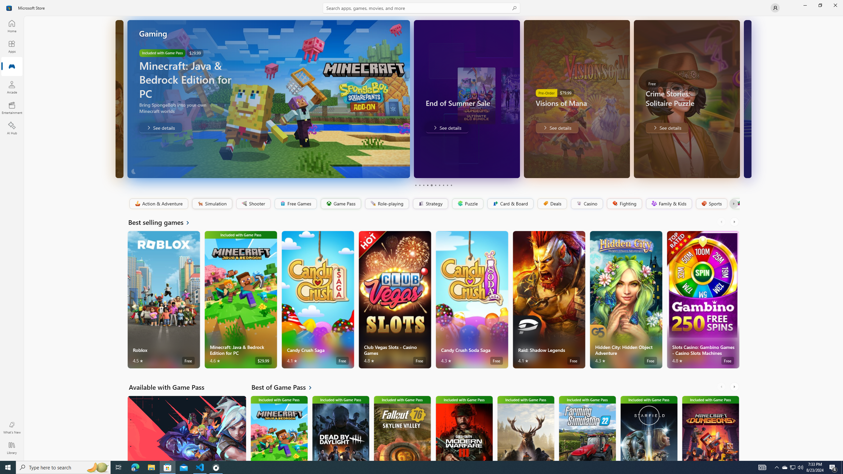  Describe the element at coordinates (447, 128) in the screenshot. I see `End of Summer Sale. Save up to 80%.  . See details` at that location.